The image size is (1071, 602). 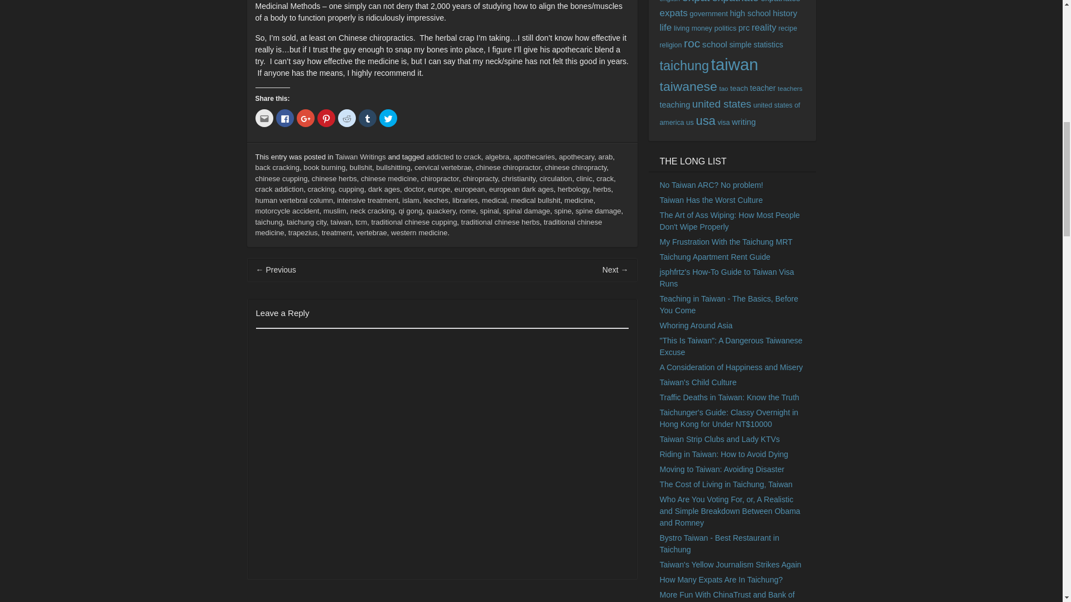 I want to click on Click to share on Pinterest, so click(x=326, y=118).